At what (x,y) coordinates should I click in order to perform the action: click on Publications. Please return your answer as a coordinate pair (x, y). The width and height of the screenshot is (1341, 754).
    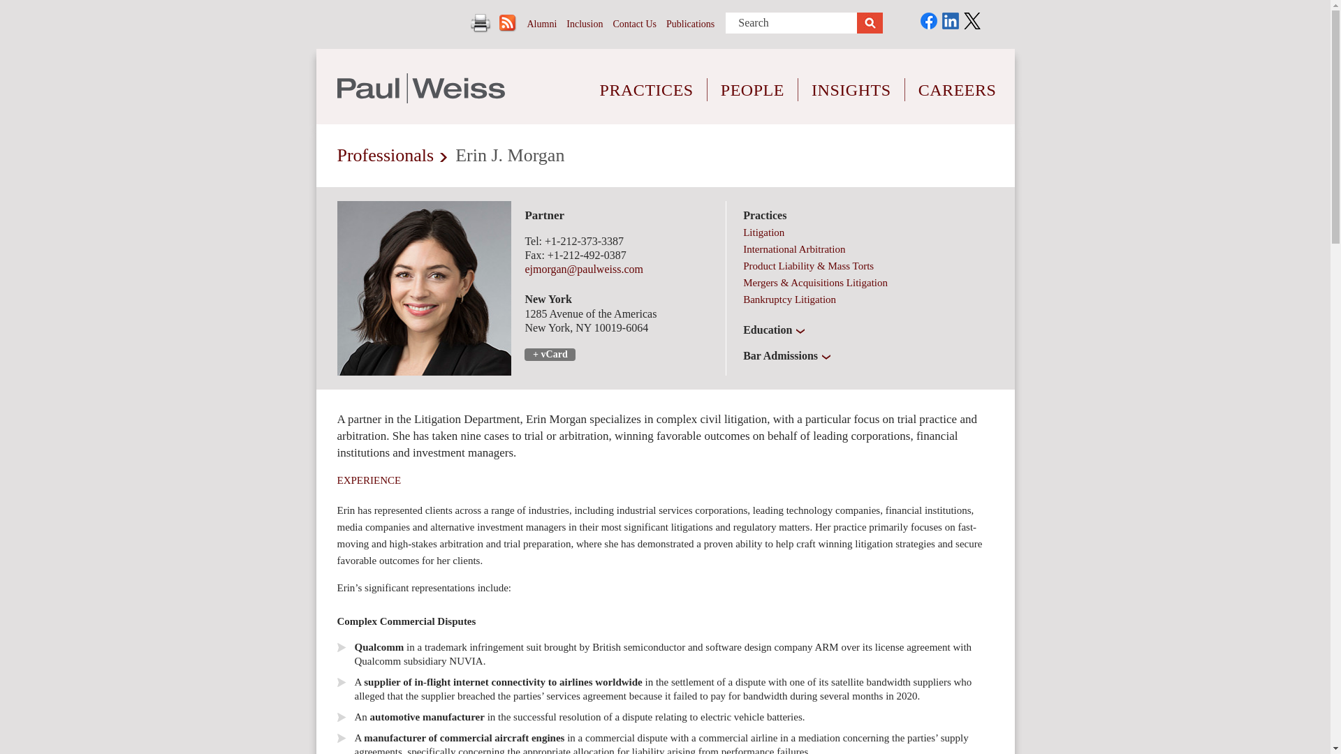
    Looking at the image, I should click on (690, 24).